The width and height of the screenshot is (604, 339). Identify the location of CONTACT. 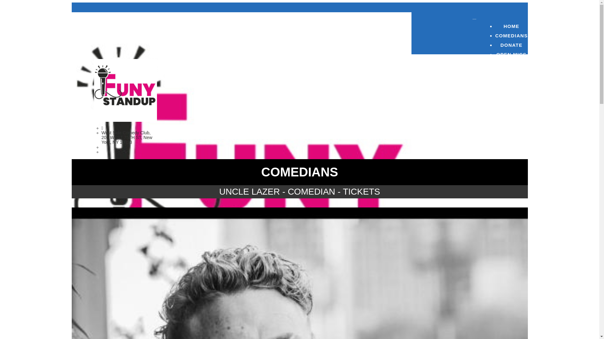
(511, 64).